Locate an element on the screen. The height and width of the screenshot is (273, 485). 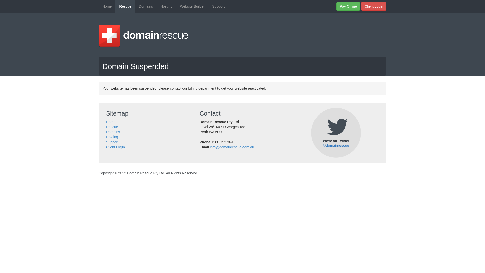
Hosting is located at coordinates (166, 6).